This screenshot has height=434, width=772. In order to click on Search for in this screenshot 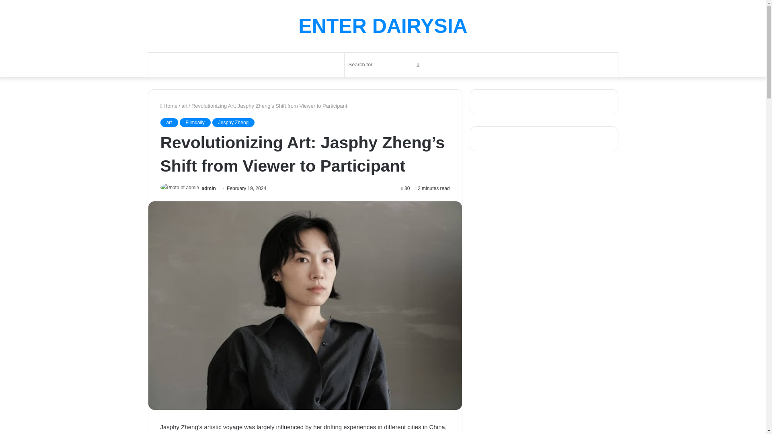, I will do `click(385, 64)`.